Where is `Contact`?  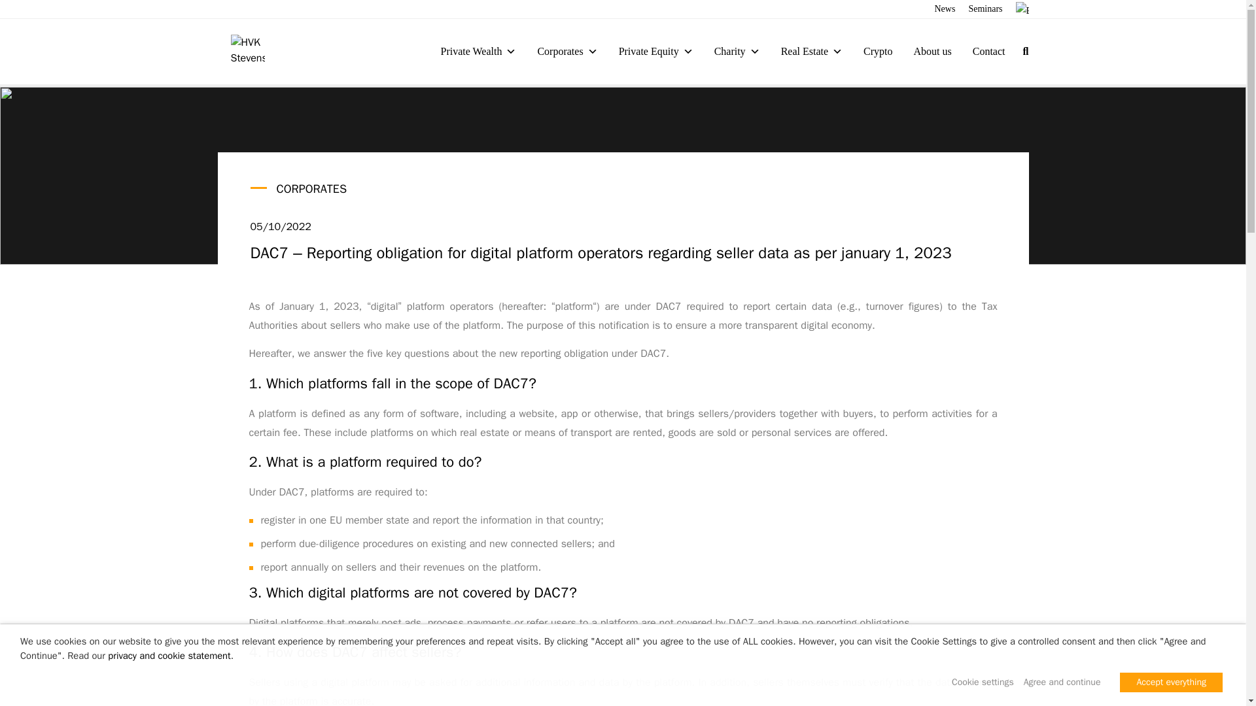
Contact is located at coordinates (989, 51).